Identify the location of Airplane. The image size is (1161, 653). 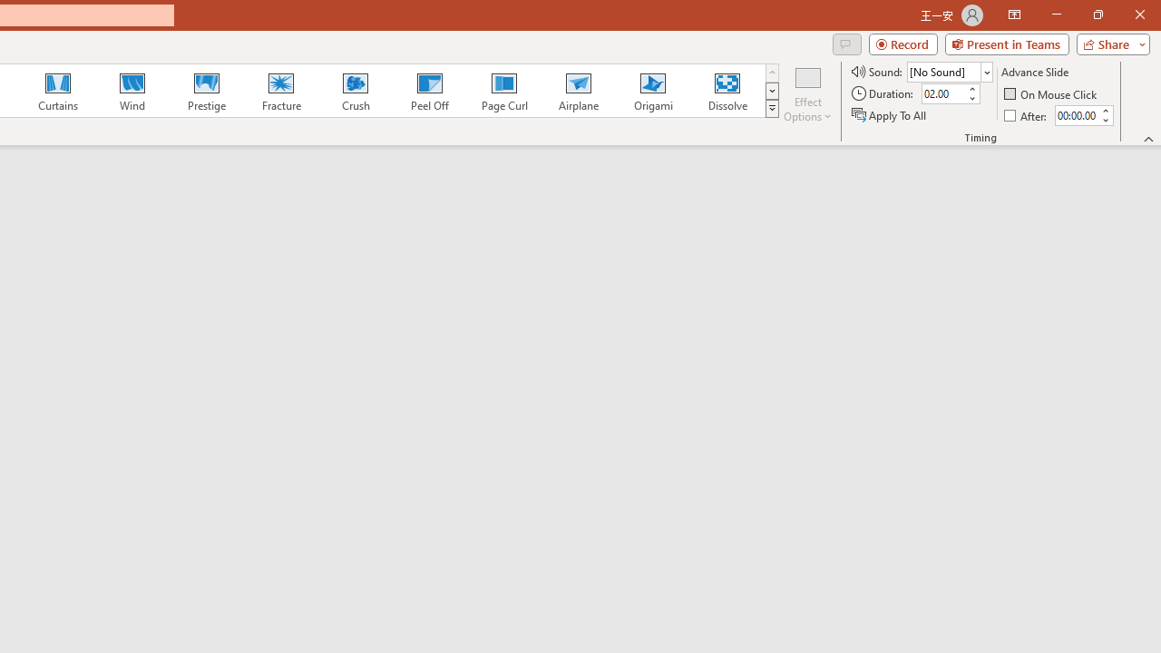
(578, 91).